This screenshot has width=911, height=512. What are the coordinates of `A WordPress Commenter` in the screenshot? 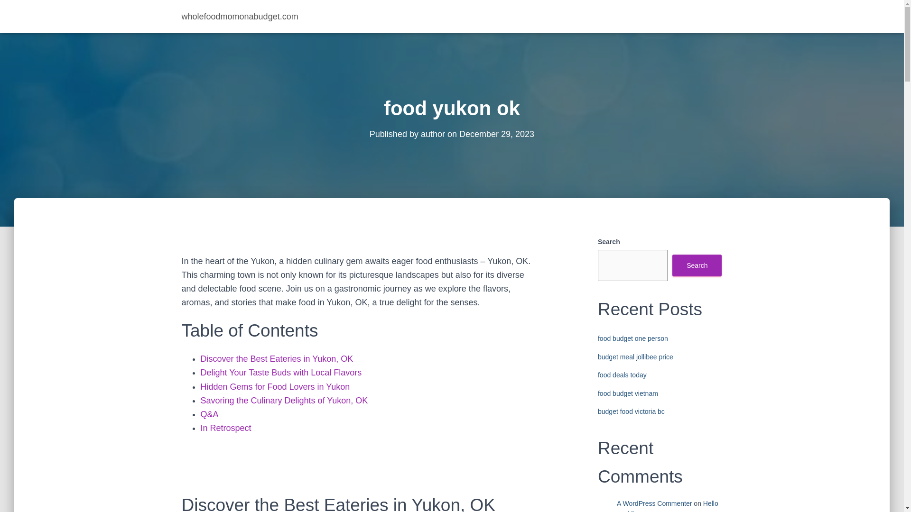 It's located at (654, 503).